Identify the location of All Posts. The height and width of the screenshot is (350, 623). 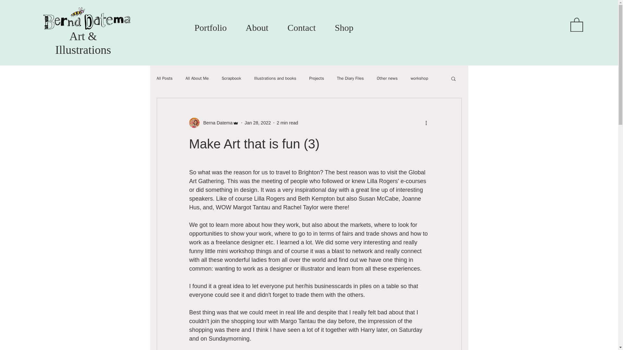
(164, 78).